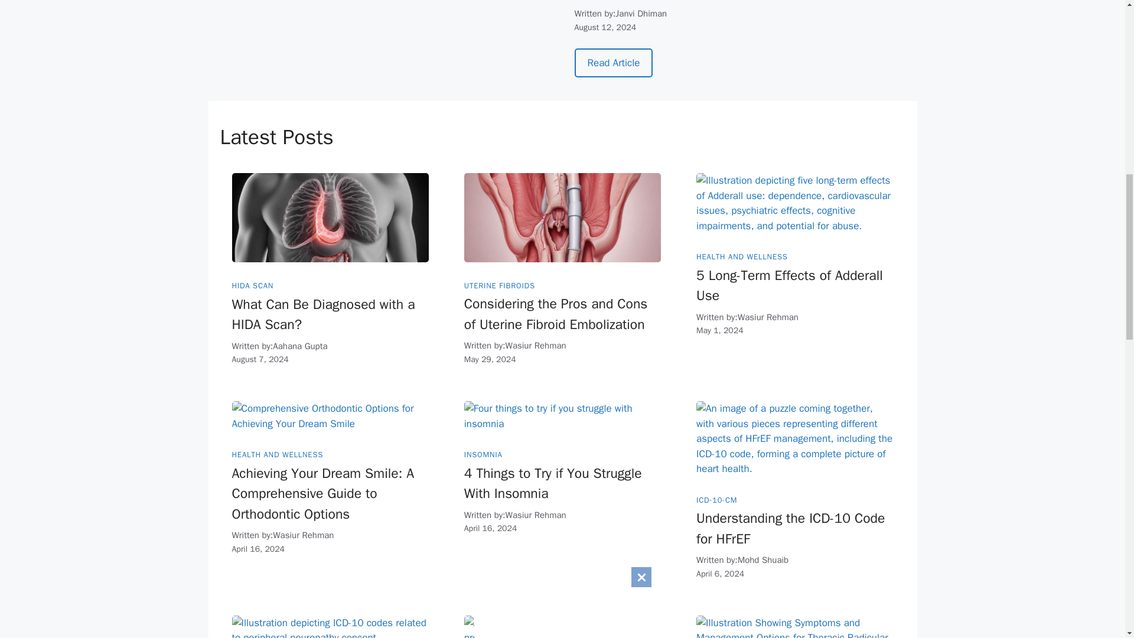  What do you see at coordinates (789, 286) in the screenshot?
I see `5 Long-Term Effects of Adderall Use` at bounding box center [789, 286].